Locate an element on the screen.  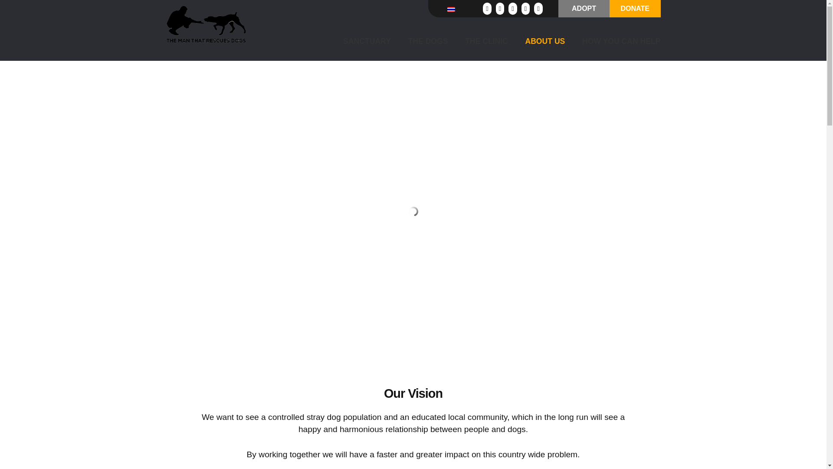
HOW YOU CAN HELP is located at coordinates (613, 41).